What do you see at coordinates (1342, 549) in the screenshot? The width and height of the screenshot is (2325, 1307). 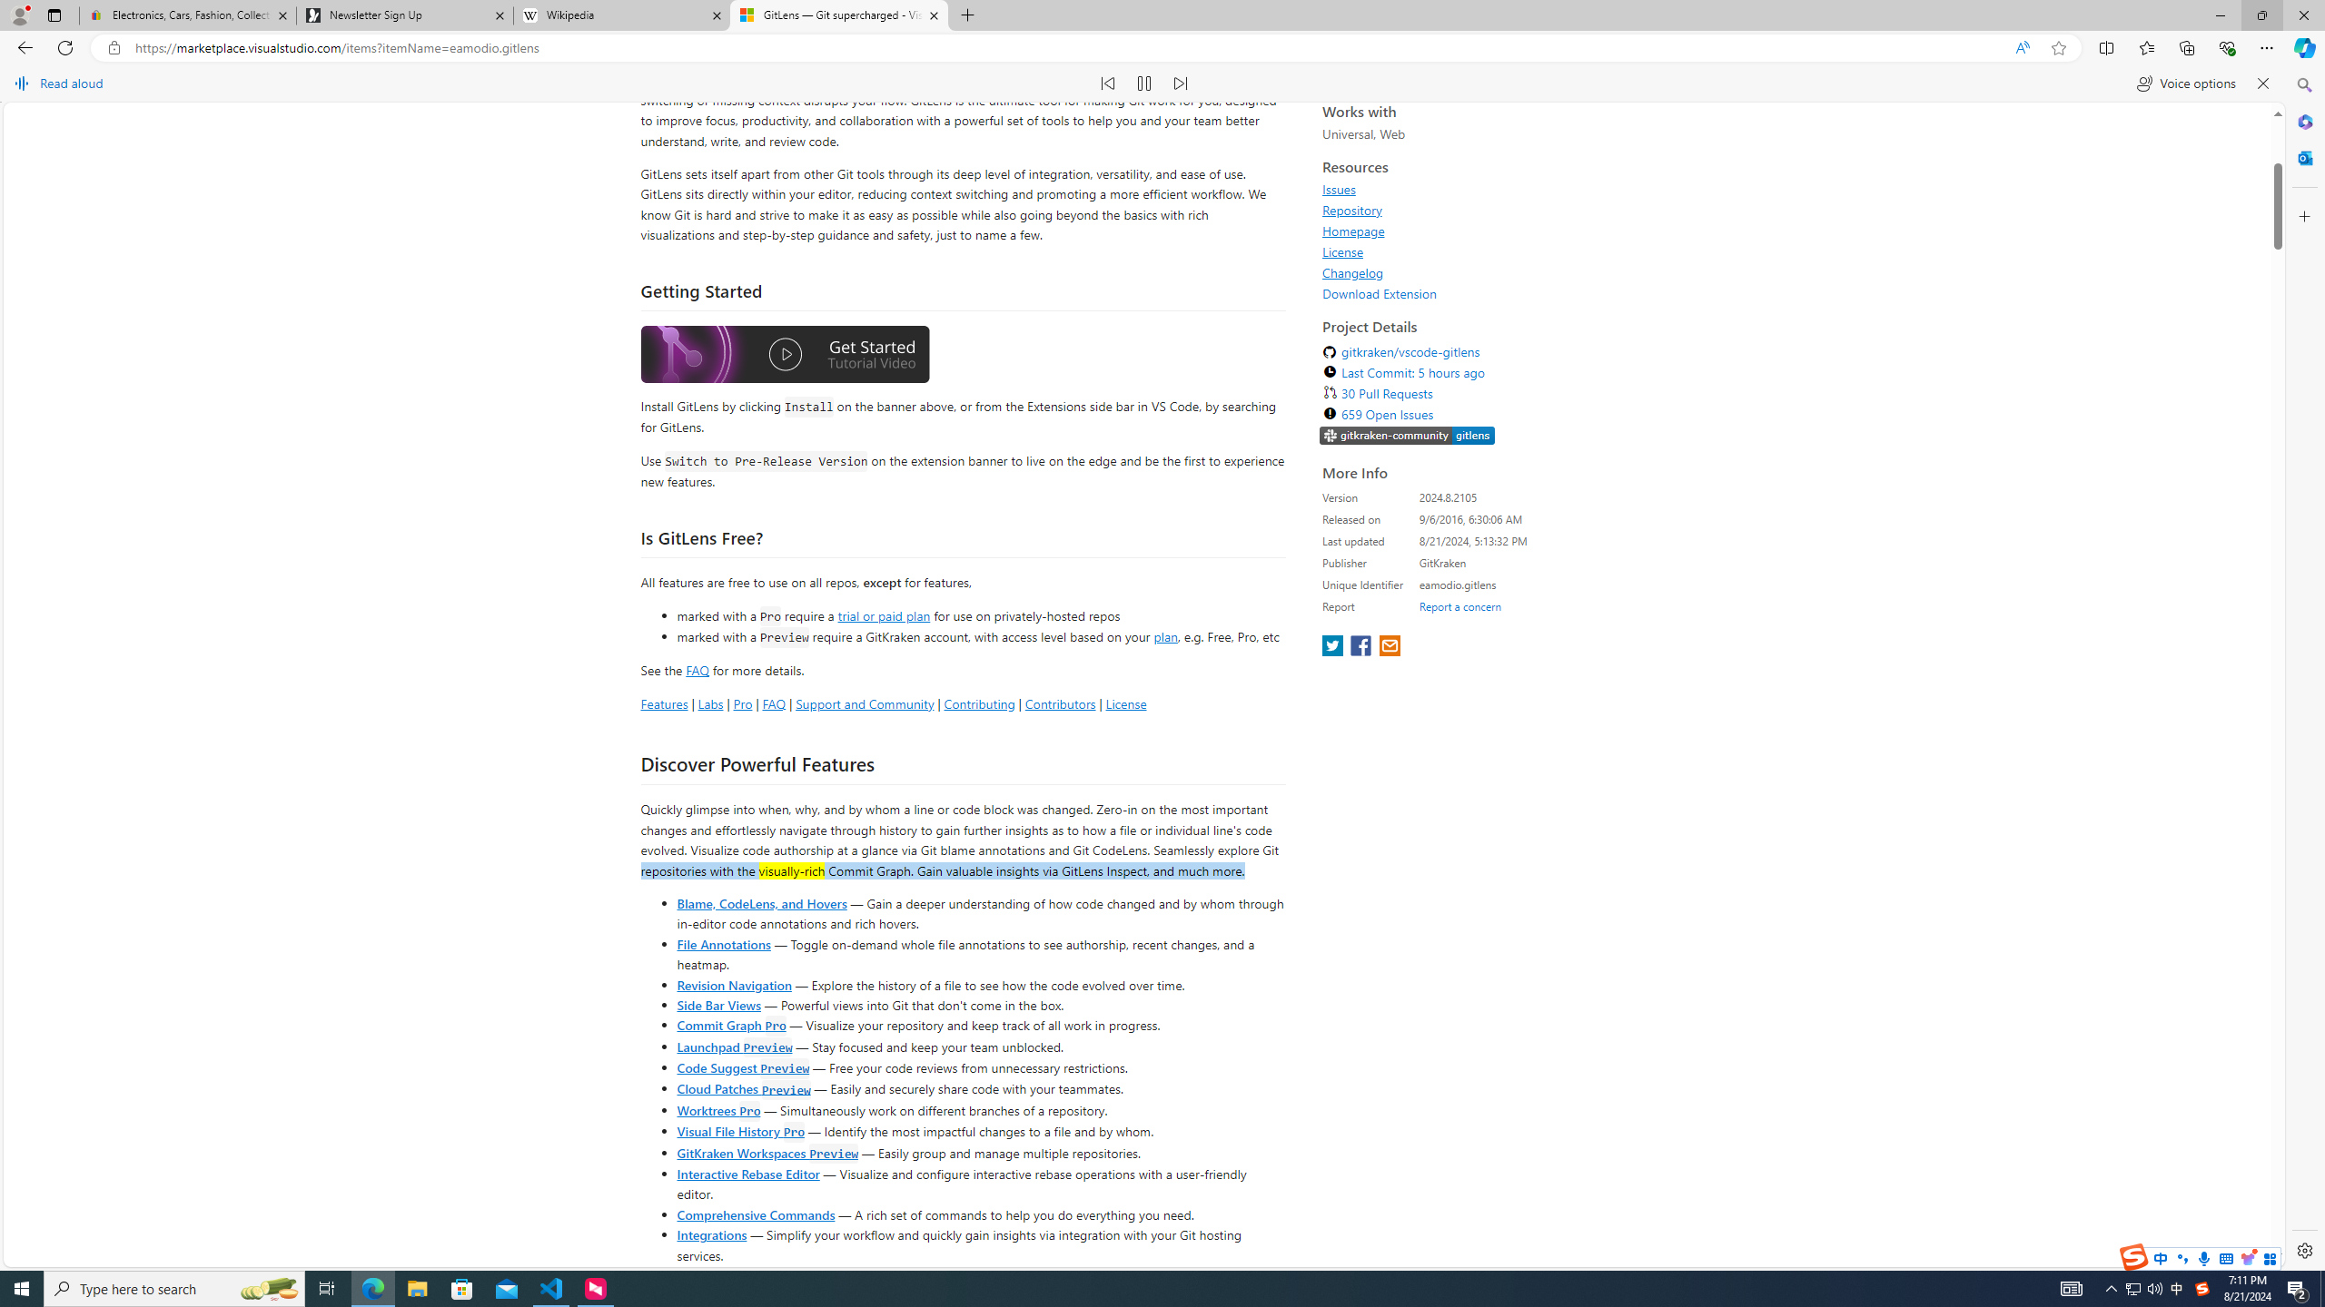 I see `License` at bounding box center [1342, 549].